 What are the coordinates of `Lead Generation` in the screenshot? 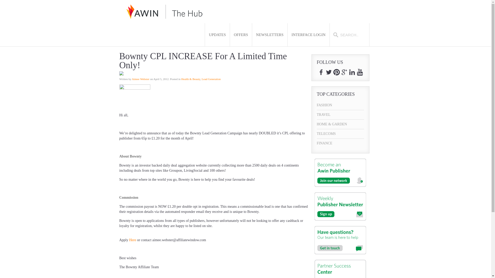 It's located at (211, 79).